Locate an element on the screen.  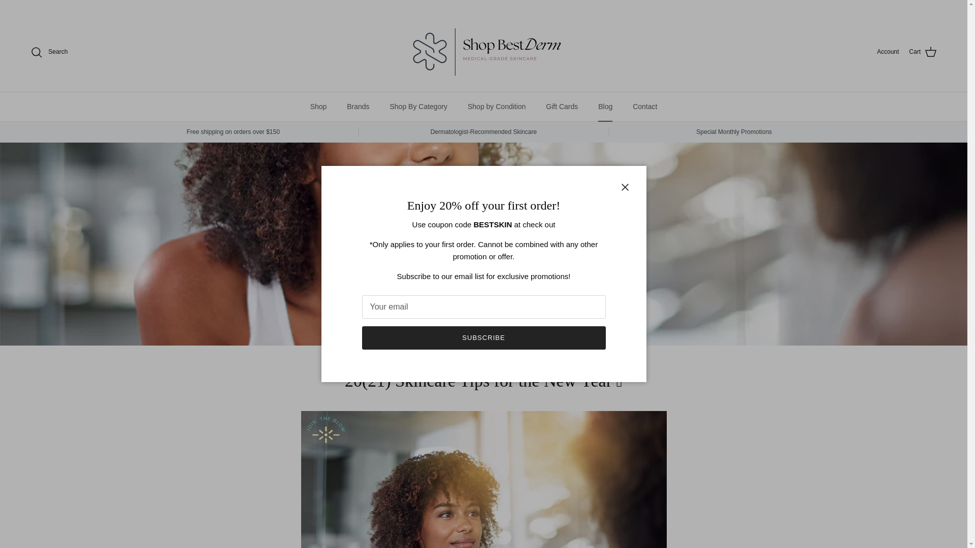
Search is located at coordinates (49, 52).